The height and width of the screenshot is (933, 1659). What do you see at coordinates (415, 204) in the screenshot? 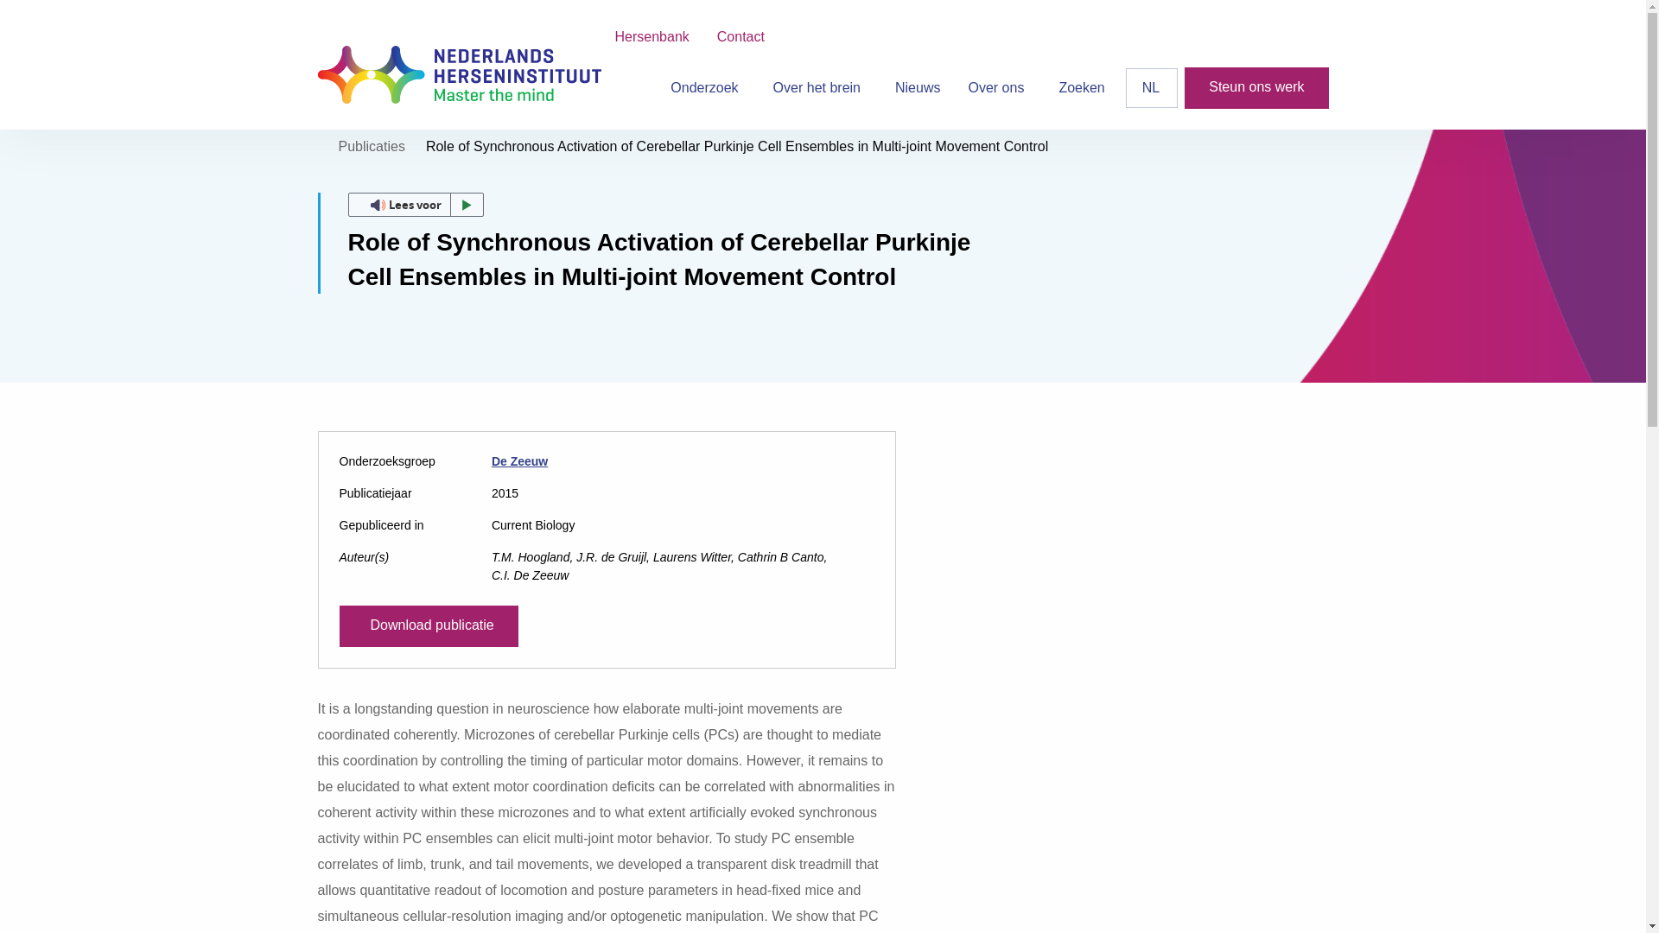
I see `Laat de tekst voorlezen met ReadSpeaker webReader` at bounding box center [415, 204].